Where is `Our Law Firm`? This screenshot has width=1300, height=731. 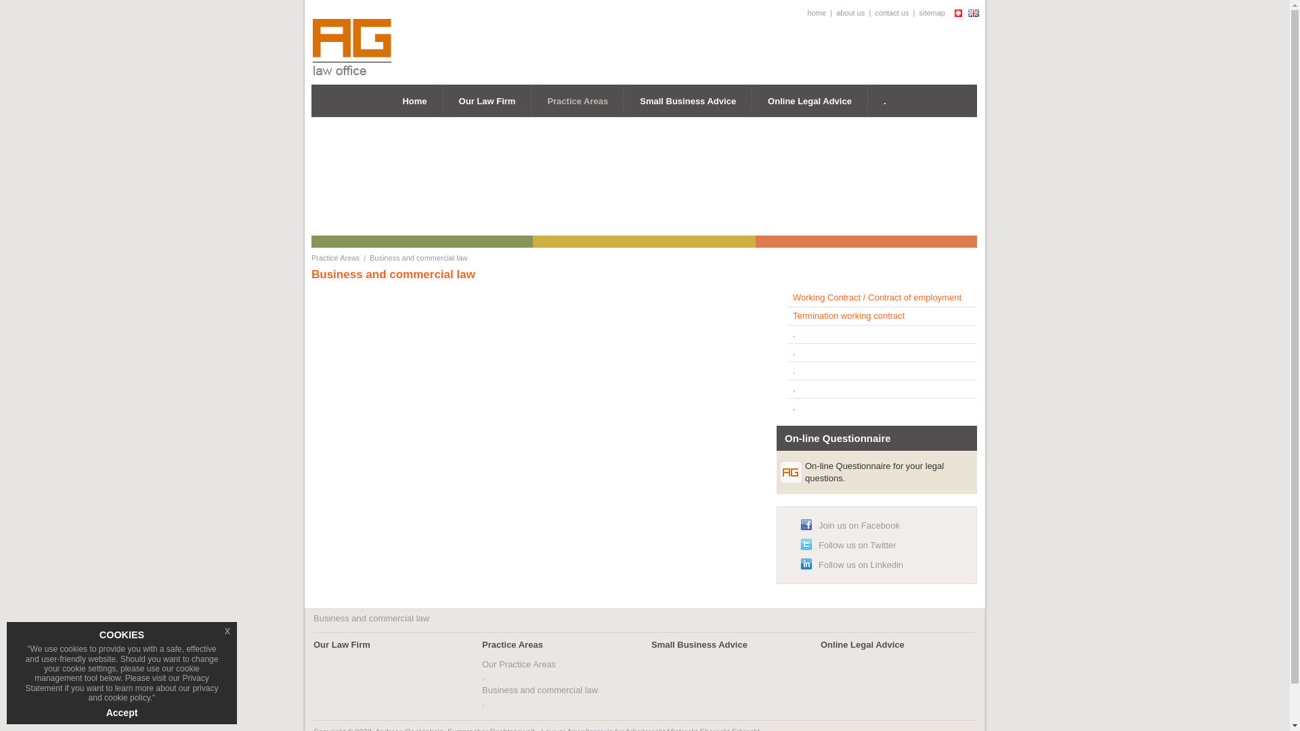 Our Law Firm is located at coordinates (487, 102).